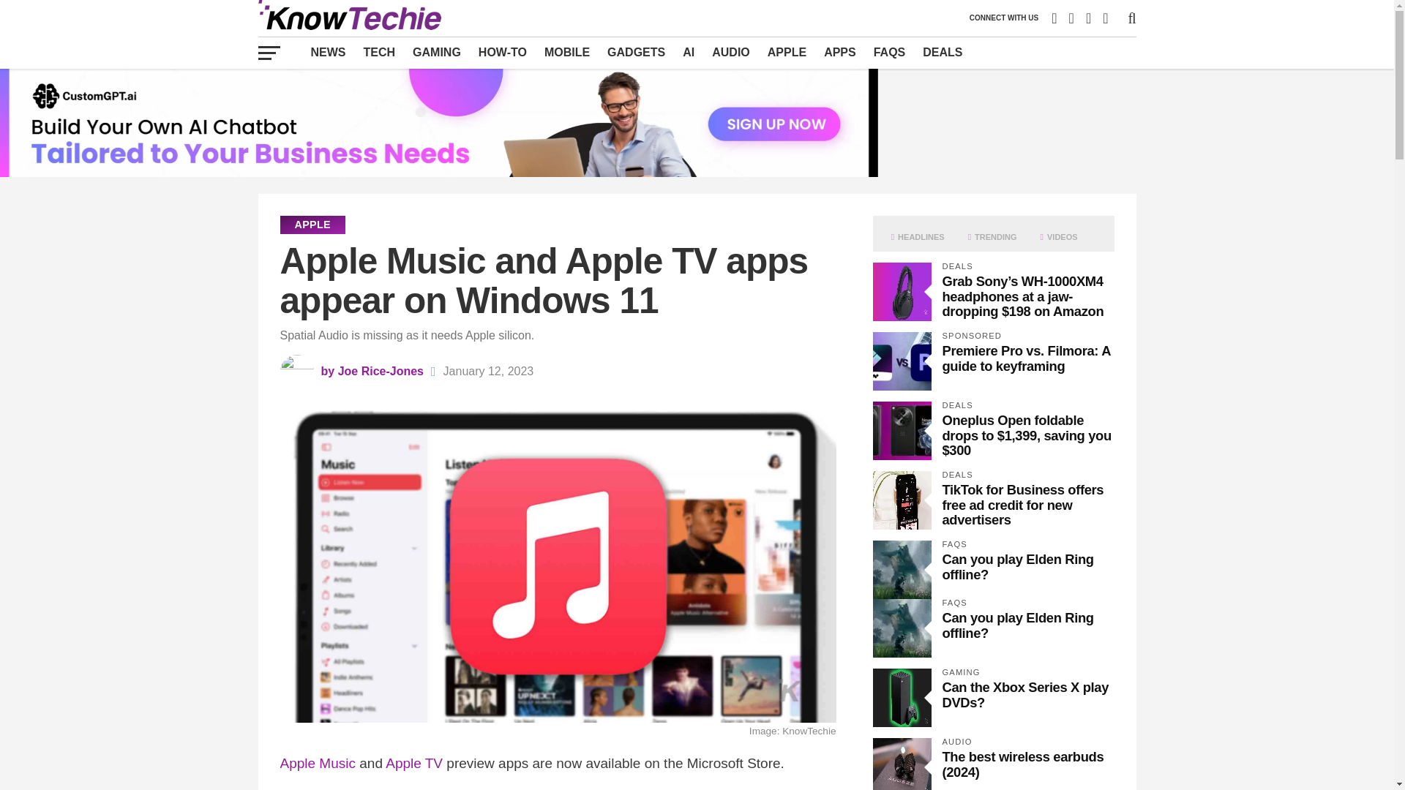  Describe the element at coordinates (786, 52) in the screenshot. I see `APPLE` at that location.